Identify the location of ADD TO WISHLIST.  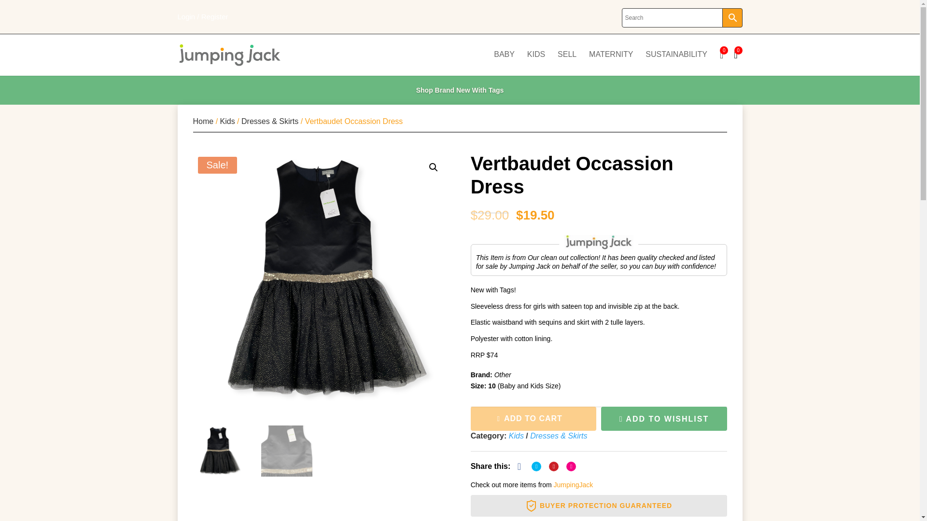
(663, 419).